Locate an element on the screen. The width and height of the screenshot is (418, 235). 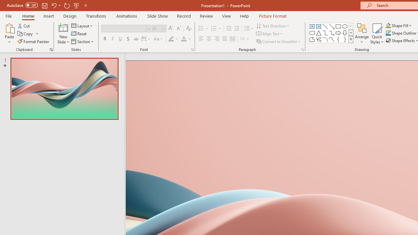
Numbering is located at coordinates (216, 29).